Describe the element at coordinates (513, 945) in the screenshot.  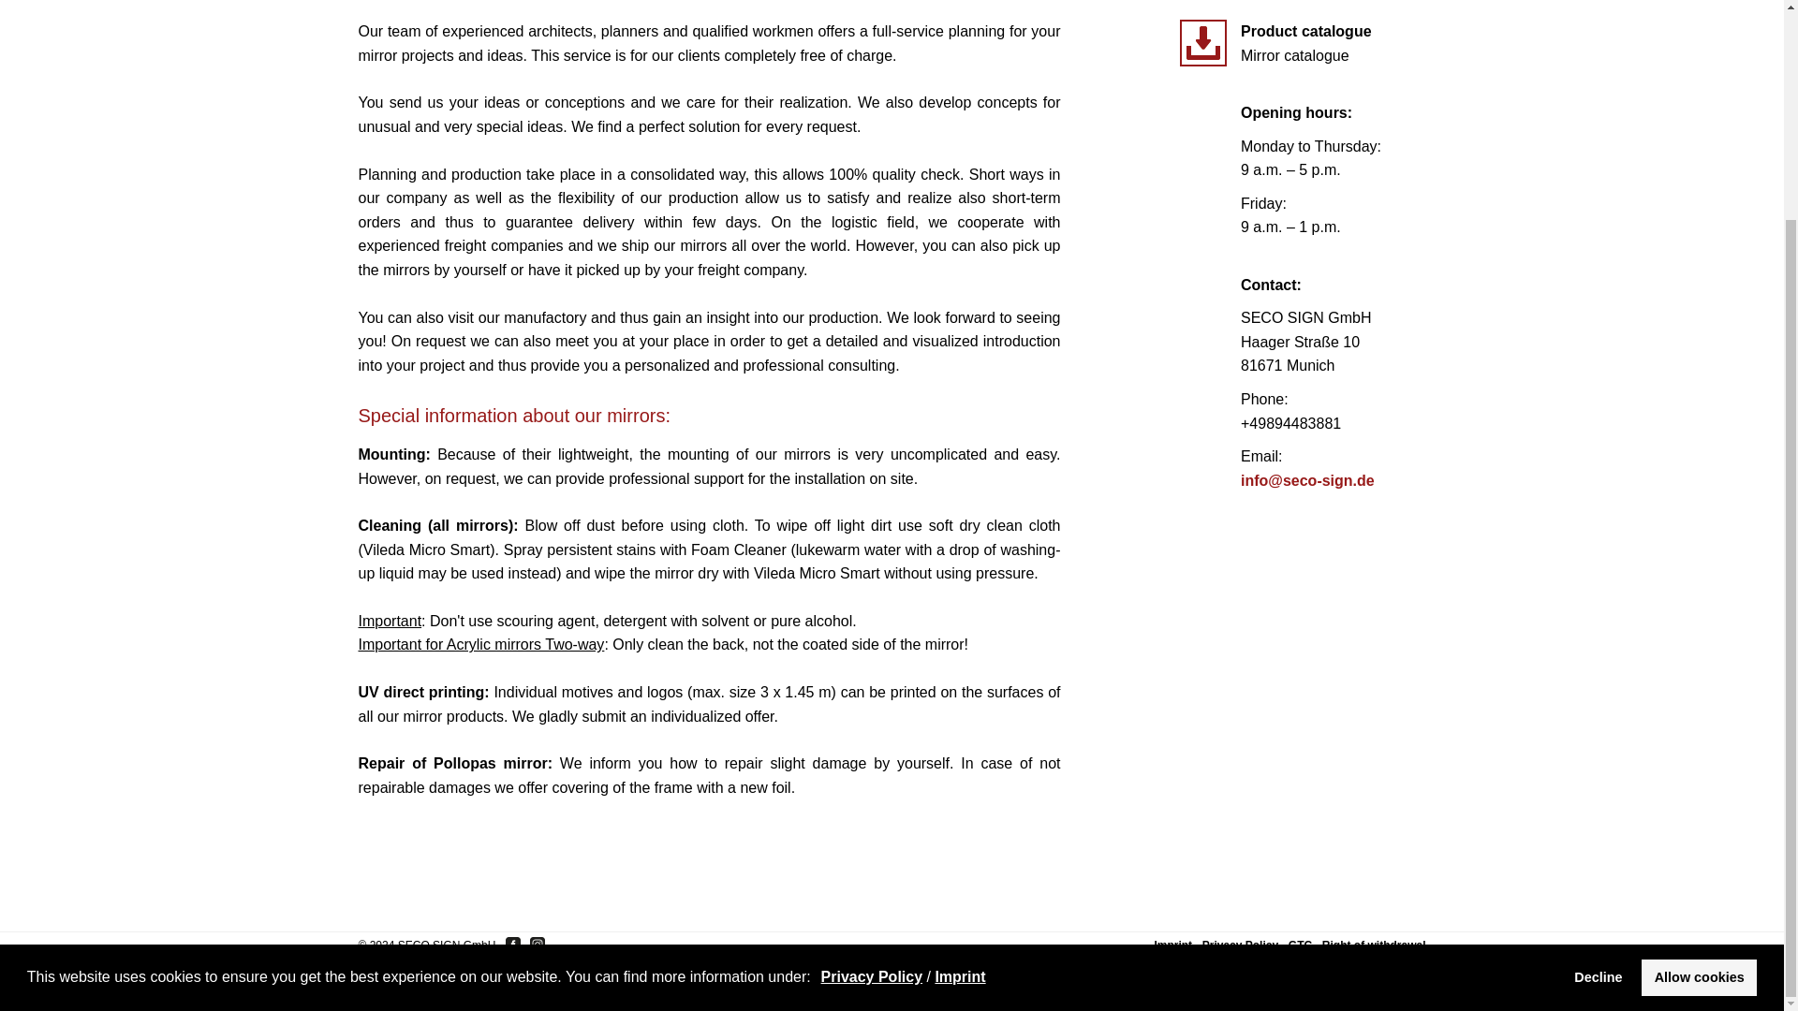
I see `Facebook` at that location.